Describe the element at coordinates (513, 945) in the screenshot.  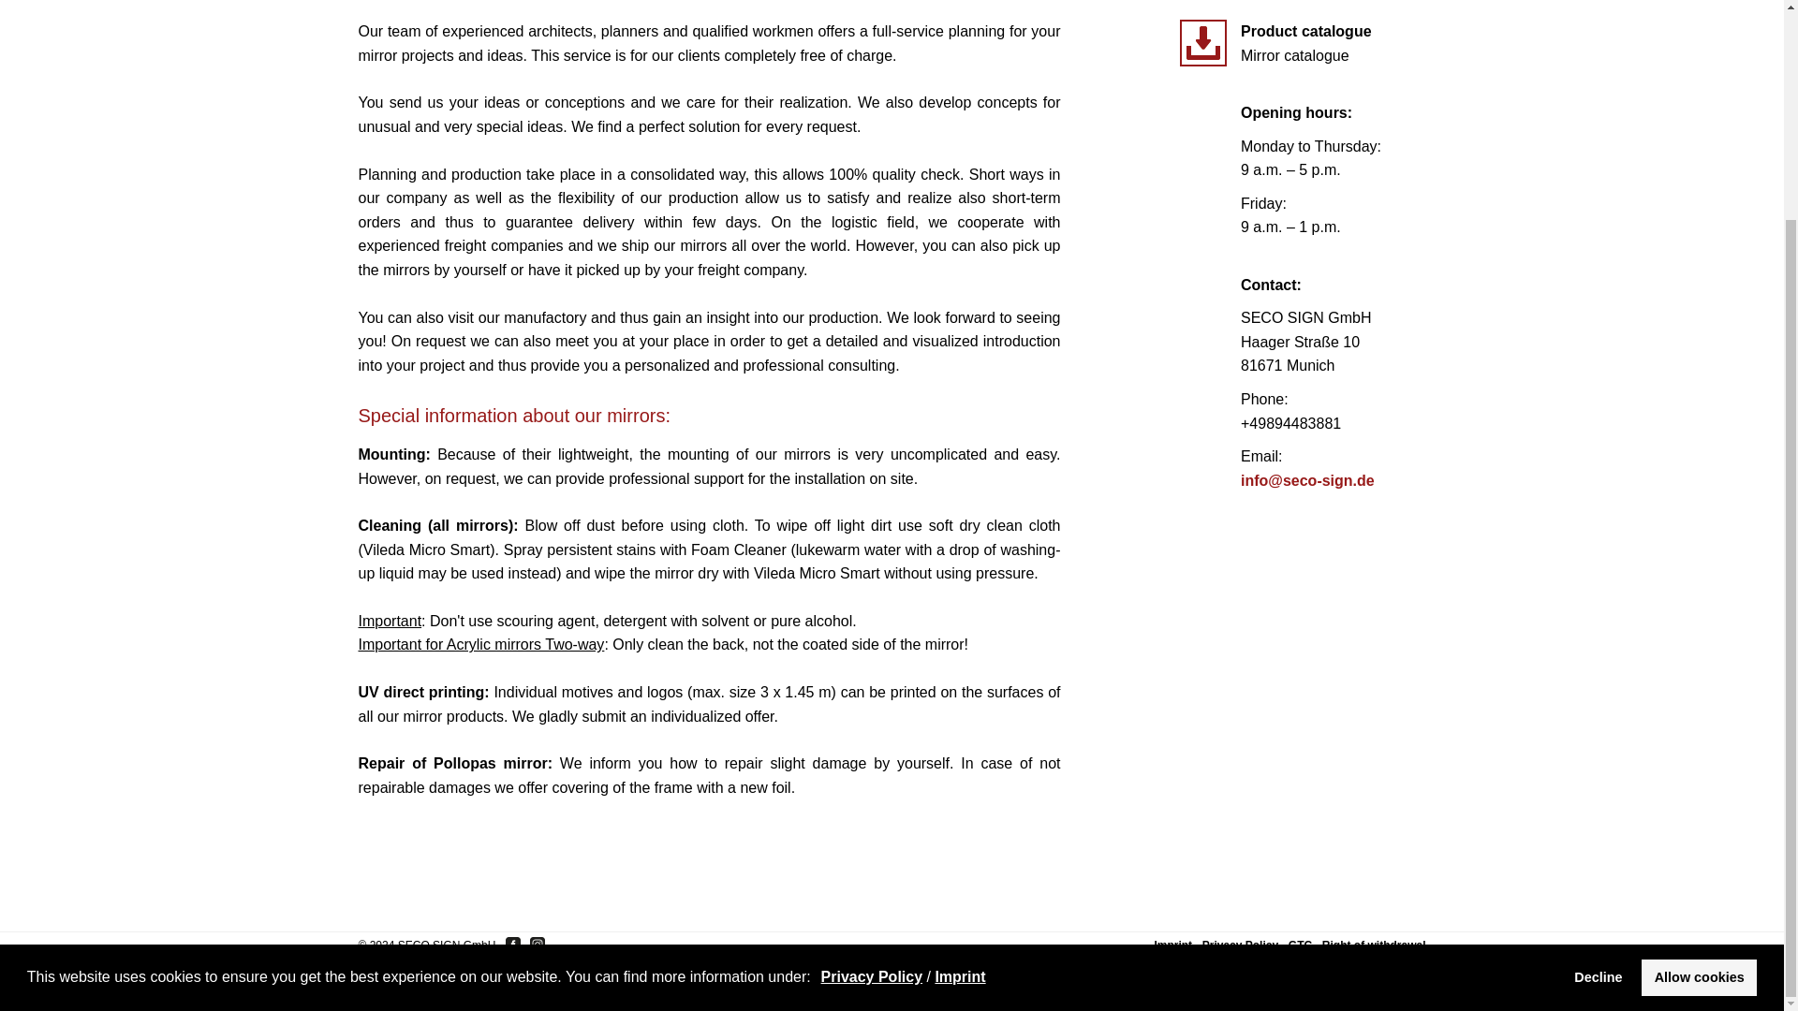
I see `Facebook` at that location.